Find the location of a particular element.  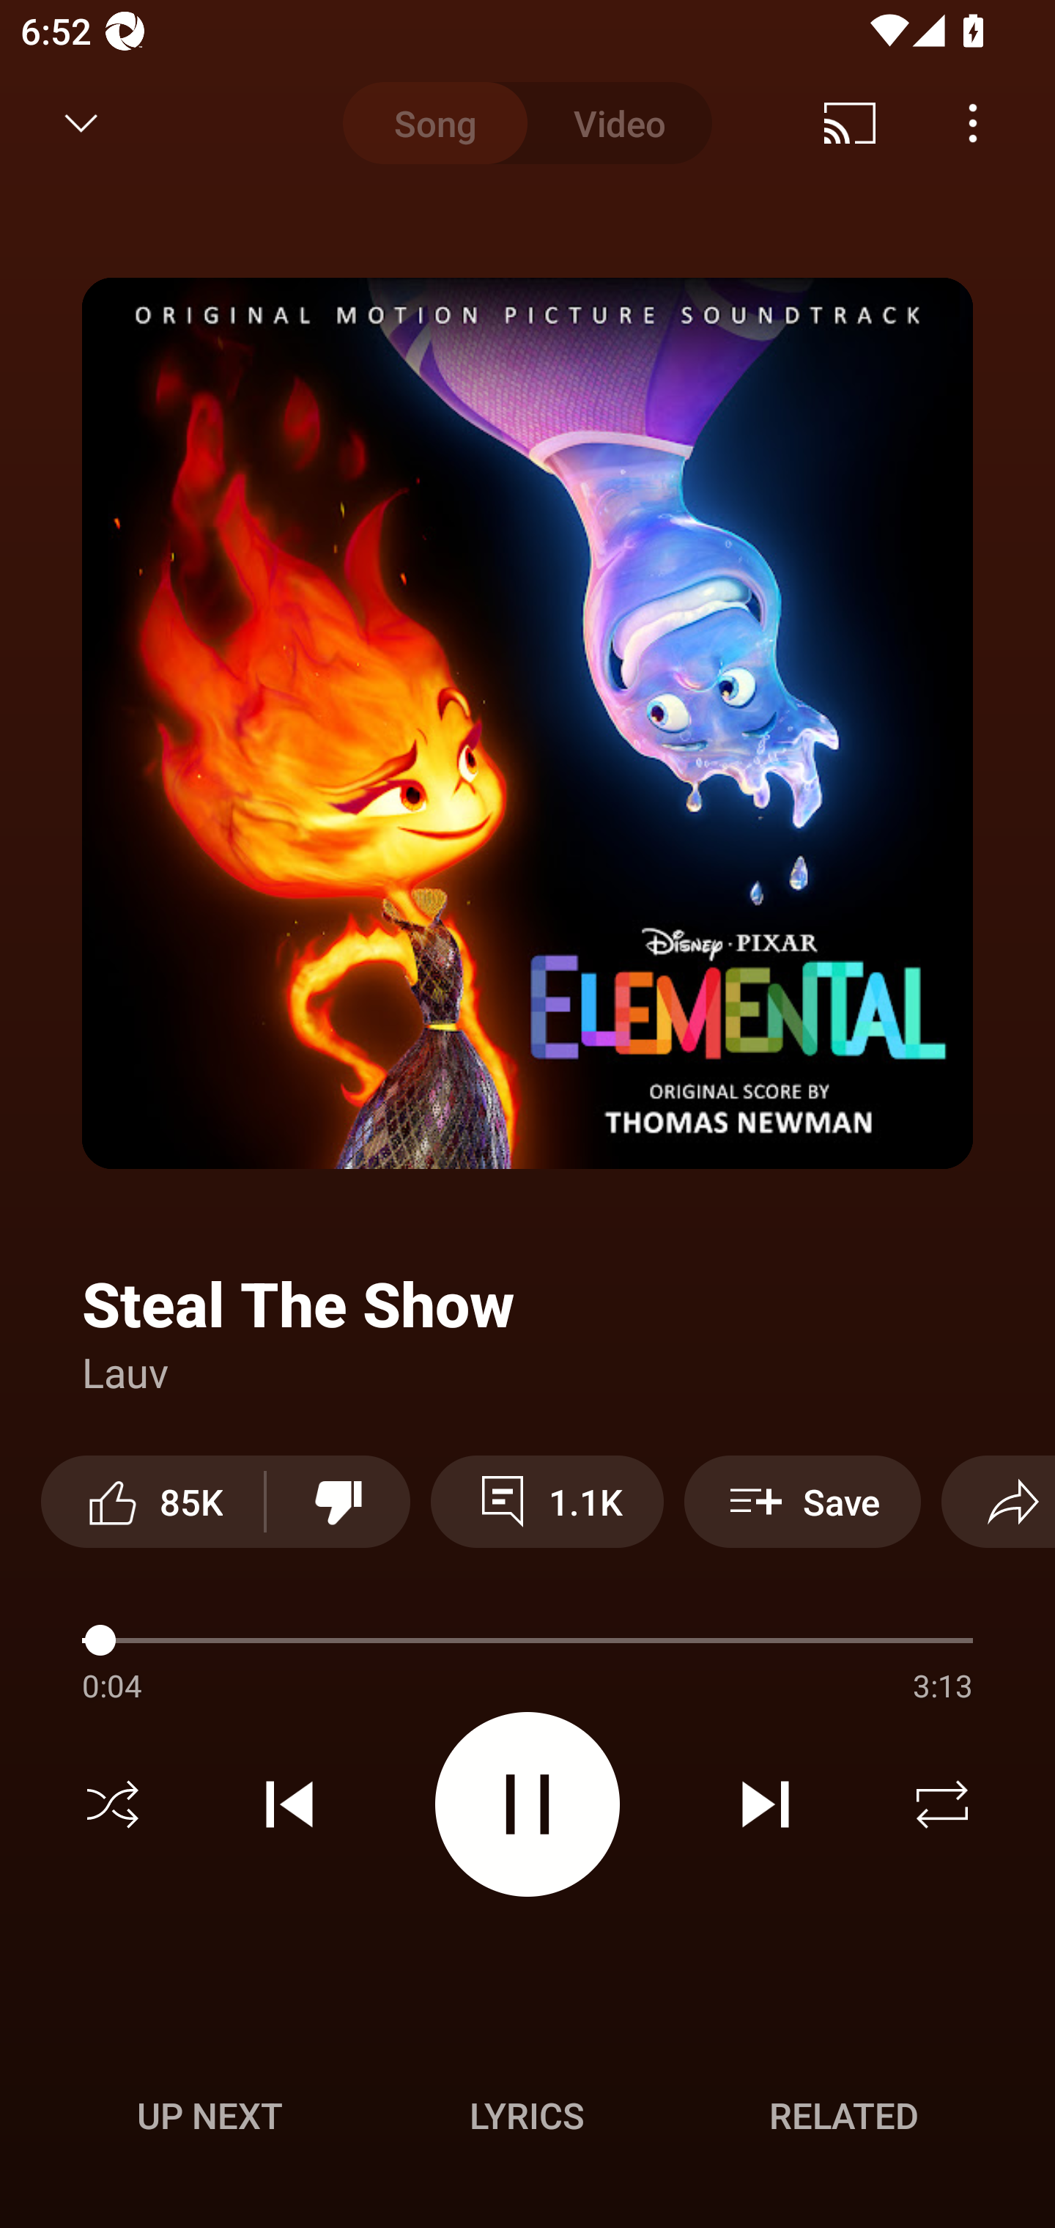

Minimize is located at coordinates (81, 123).